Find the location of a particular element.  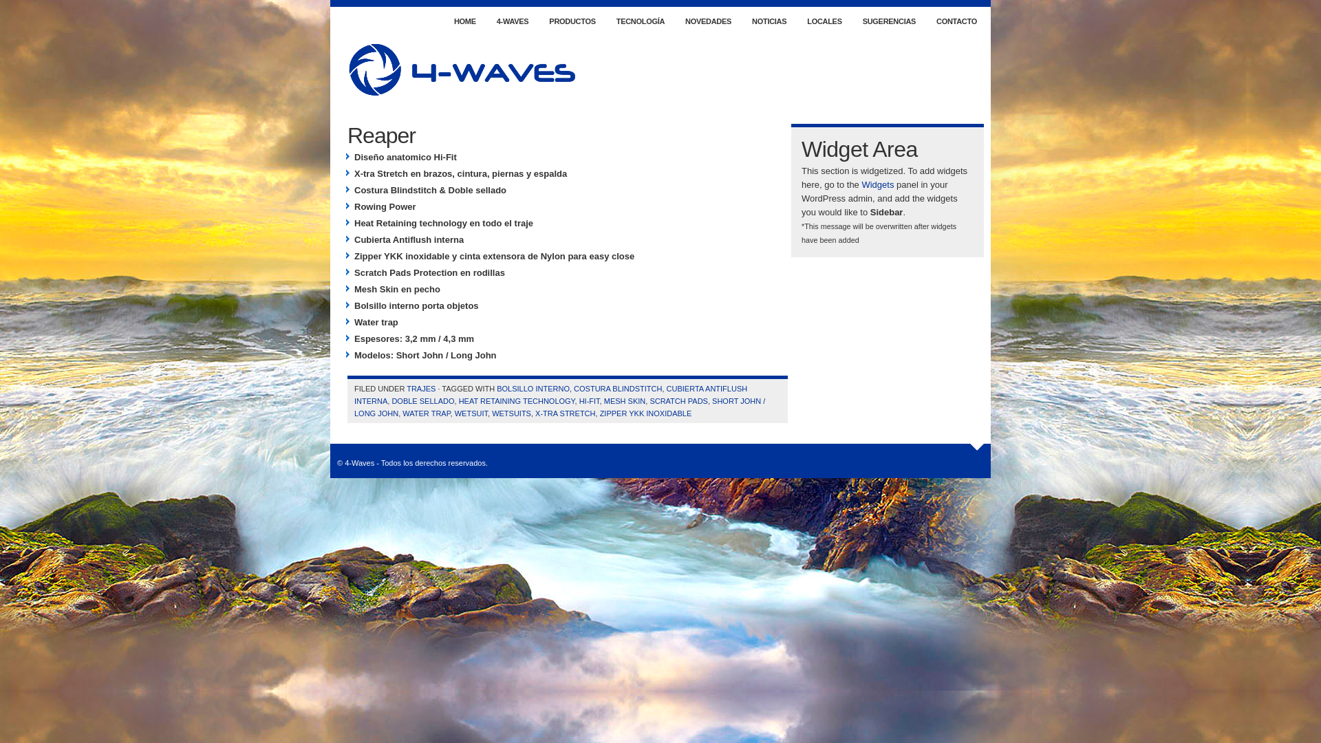

TRAJES is located at coordinates (421, 389).